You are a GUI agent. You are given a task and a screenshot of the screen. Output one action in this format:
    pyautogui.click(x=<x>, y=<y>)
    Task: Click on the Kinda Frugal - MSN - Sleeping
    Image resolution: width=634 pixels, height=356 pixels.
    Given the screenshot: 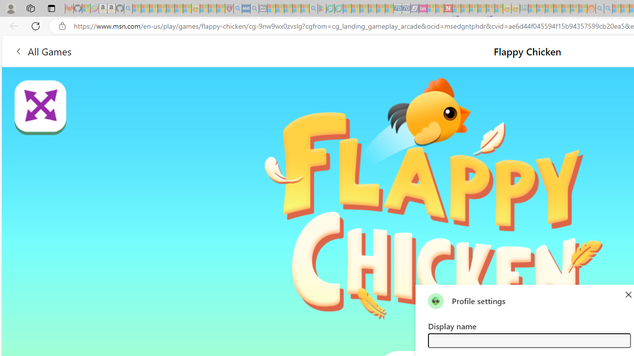 What is the action you would take?
    pyautogui.click(x=566, y=9)
    